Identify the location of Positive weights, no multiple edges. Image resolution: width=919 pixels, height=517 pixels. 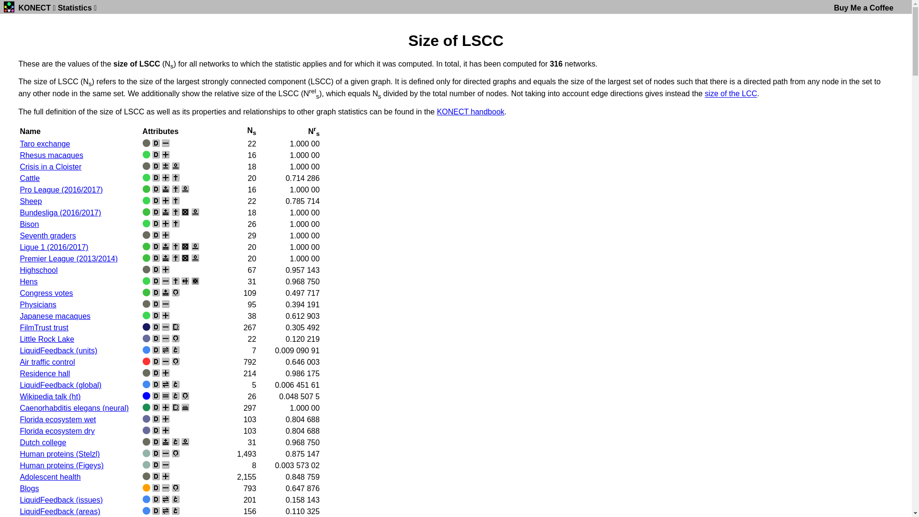
(166, 270).